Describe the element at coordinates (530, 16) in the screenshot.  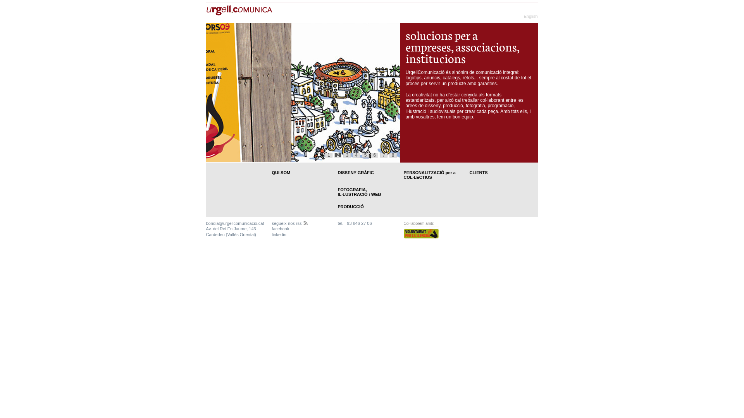
I see `English` at that location.